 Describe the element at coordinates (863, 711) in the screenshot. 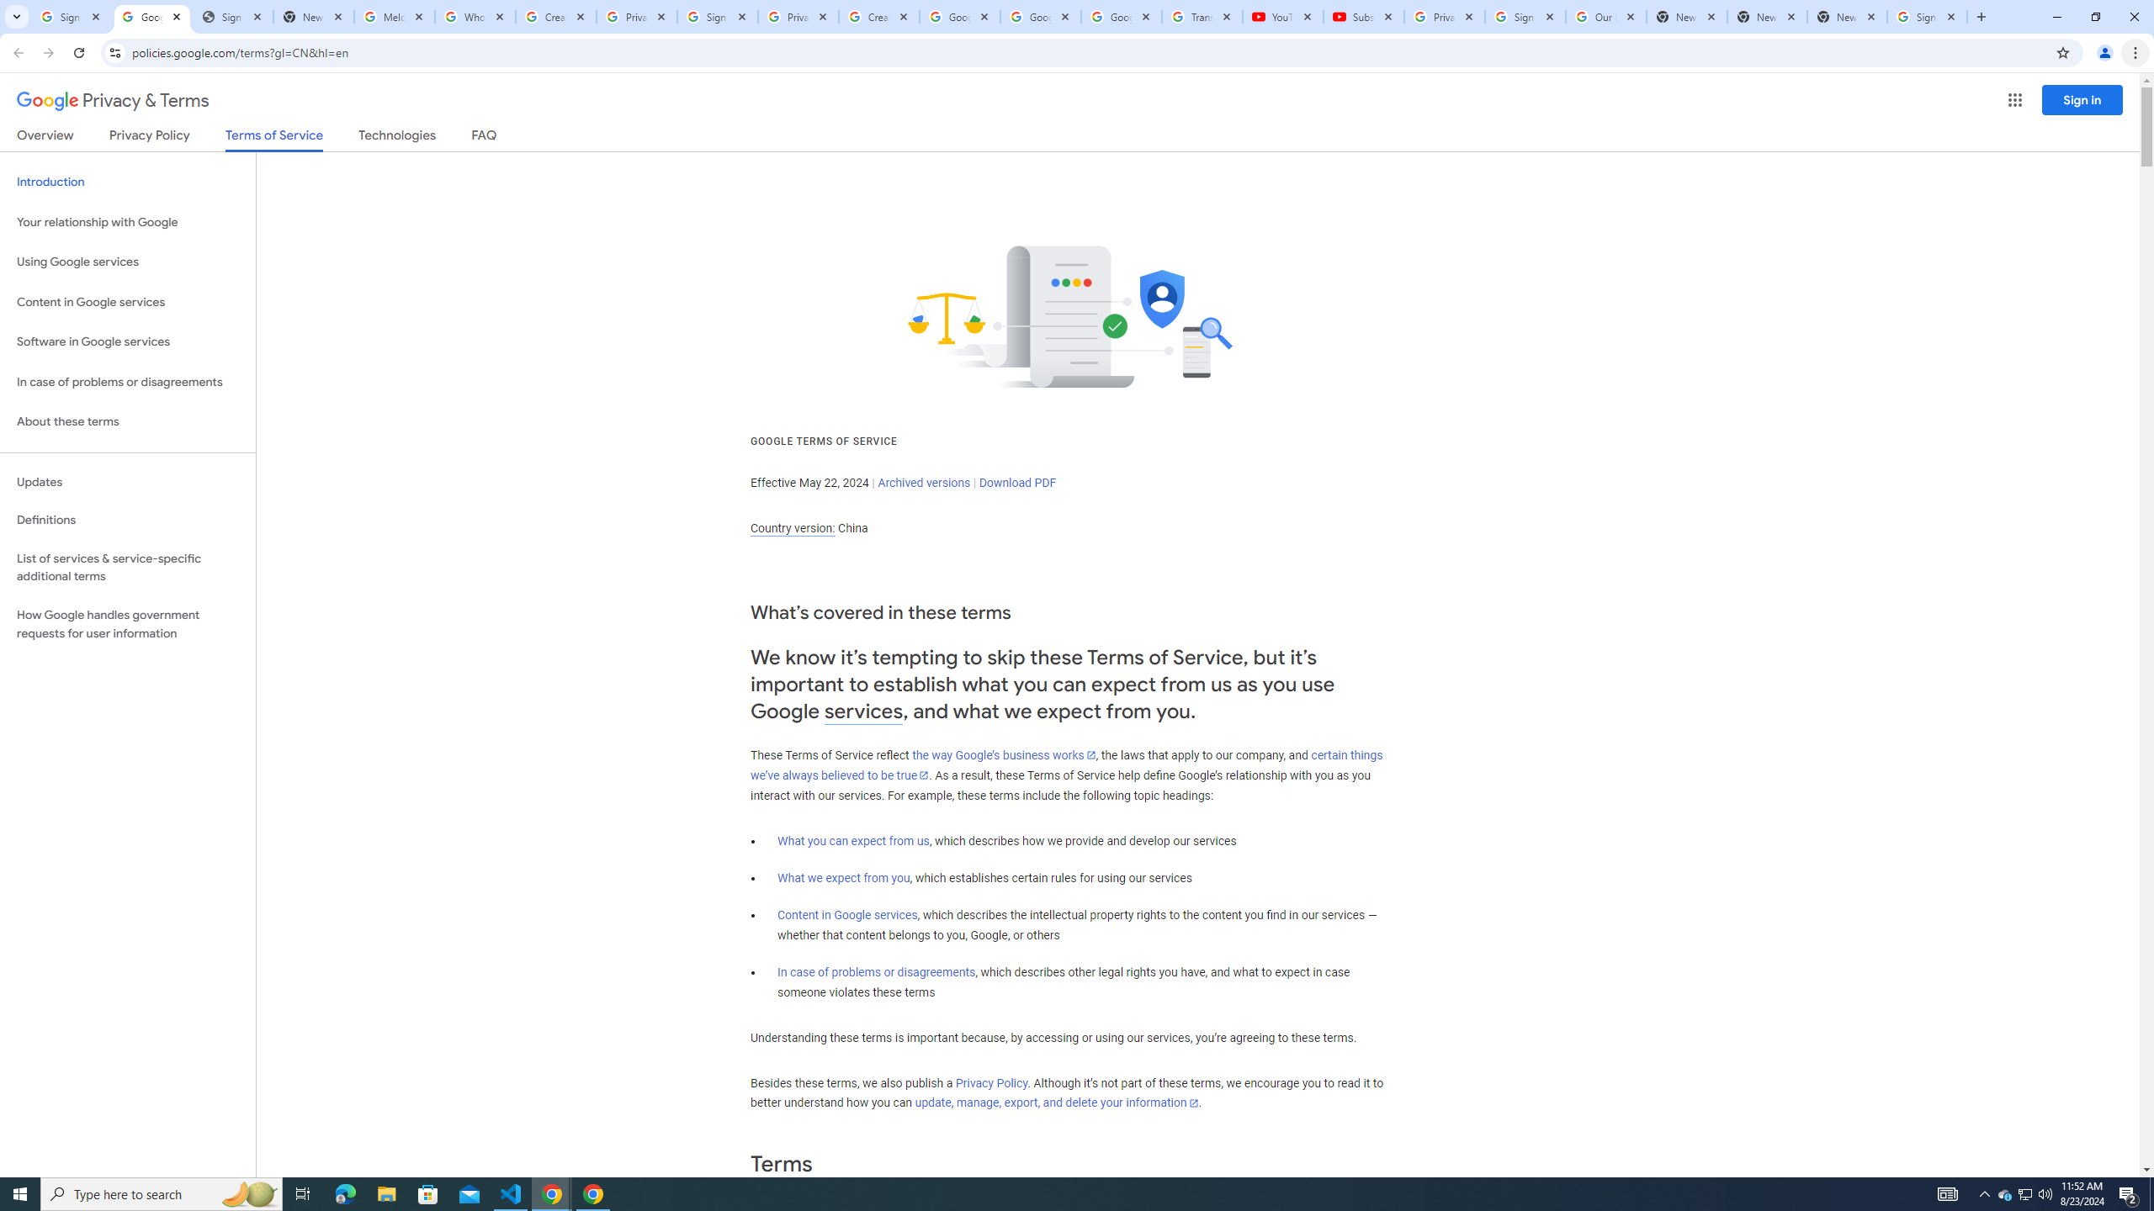

I see `services` at that location.